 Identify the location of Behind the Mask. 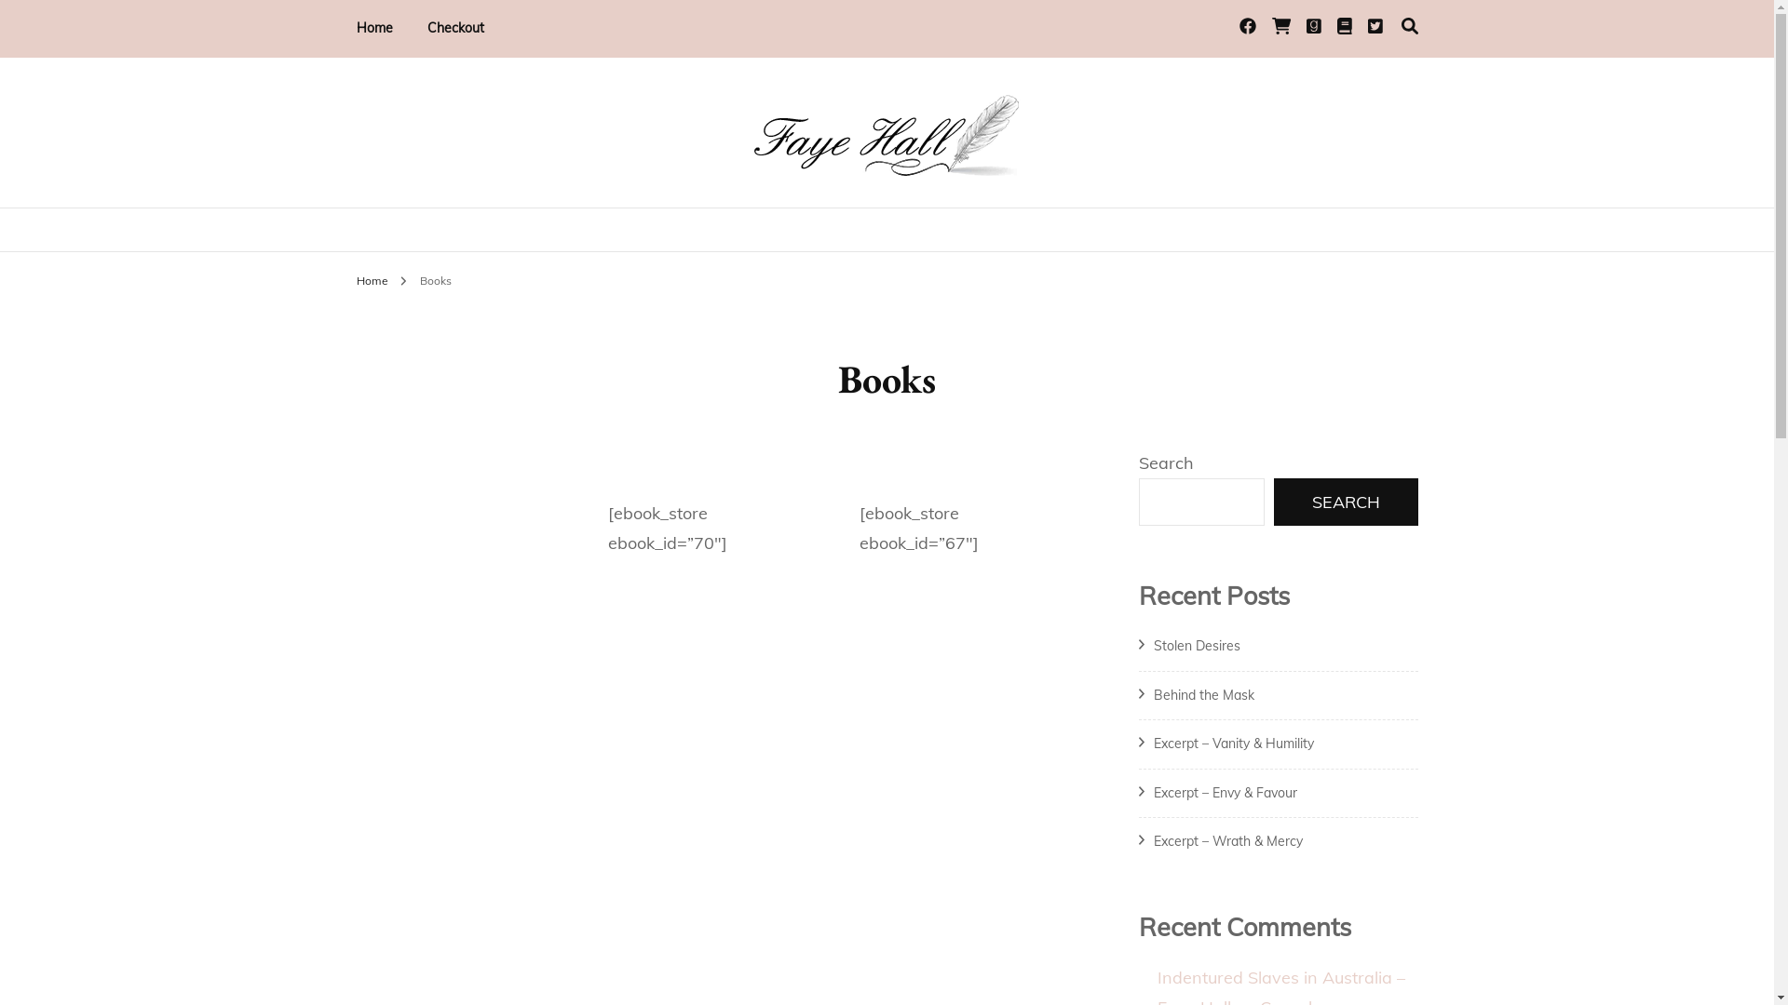
(1203, 695).